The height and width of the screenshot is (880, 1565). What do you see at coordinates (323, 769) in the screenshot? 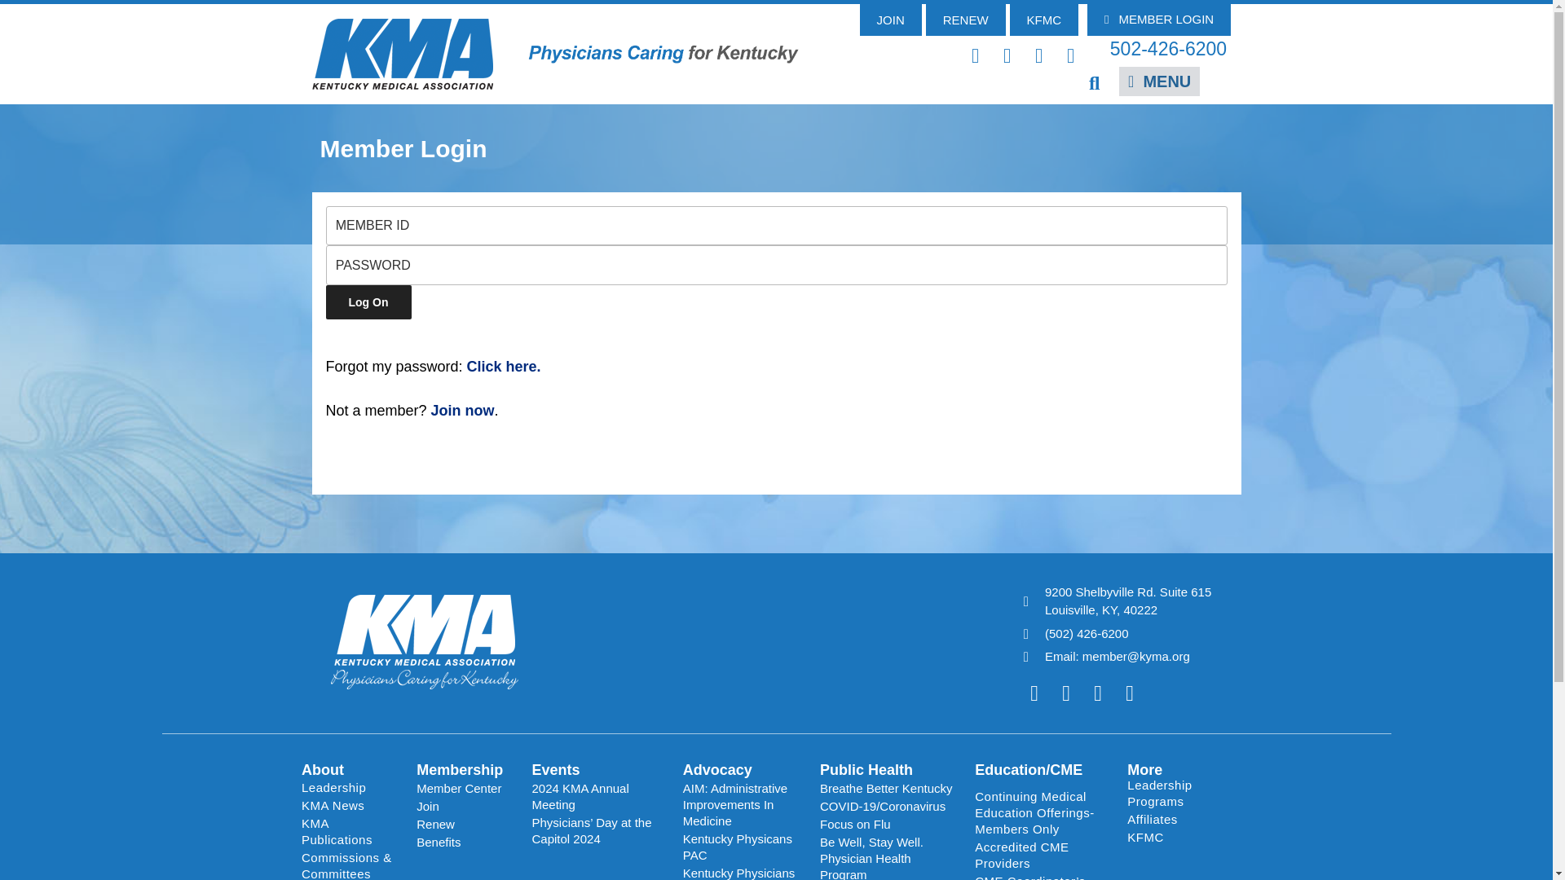
I see `About` at bounding box center [323, 769].